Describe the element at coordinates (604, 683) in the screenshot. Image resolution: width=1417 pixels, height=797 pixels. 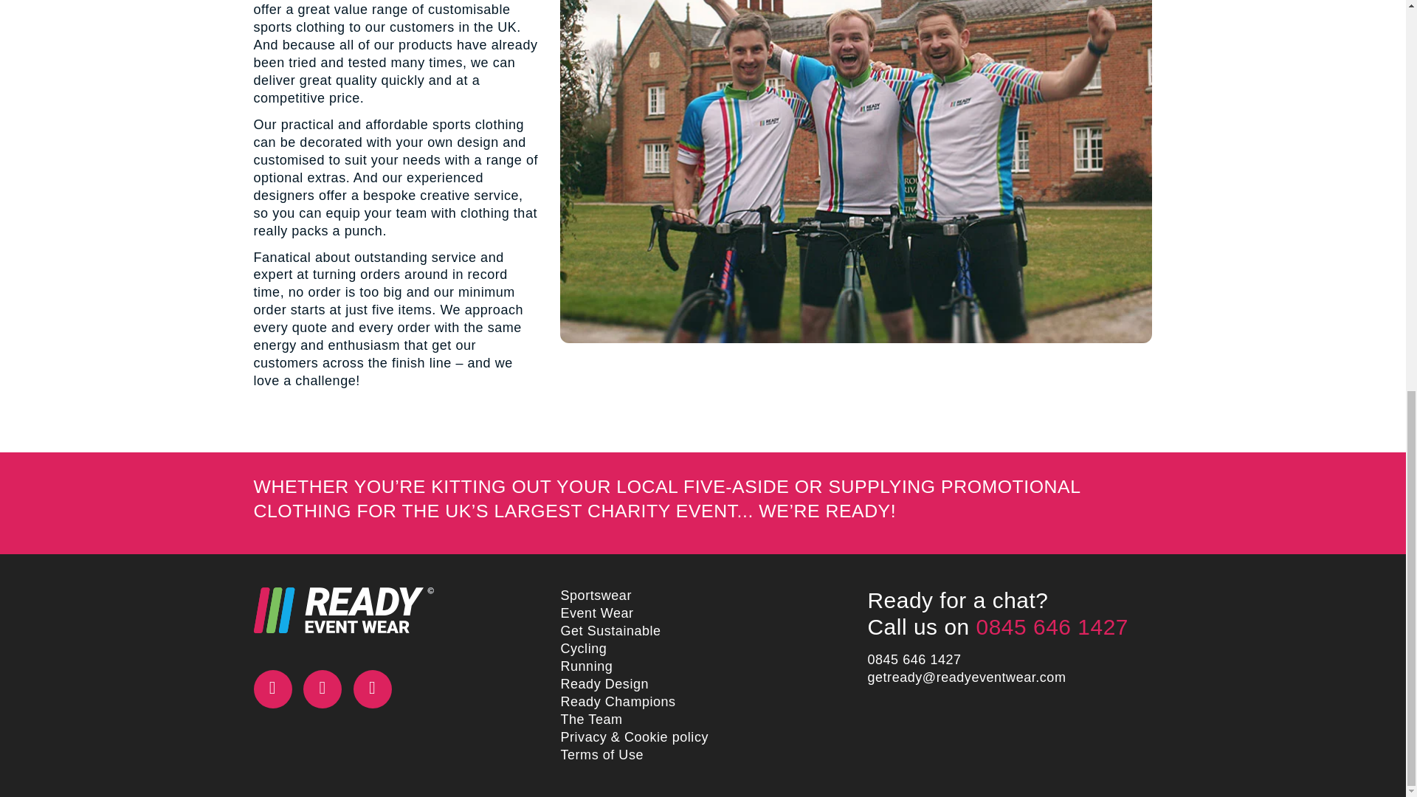
I see `Ready Design` at that location.